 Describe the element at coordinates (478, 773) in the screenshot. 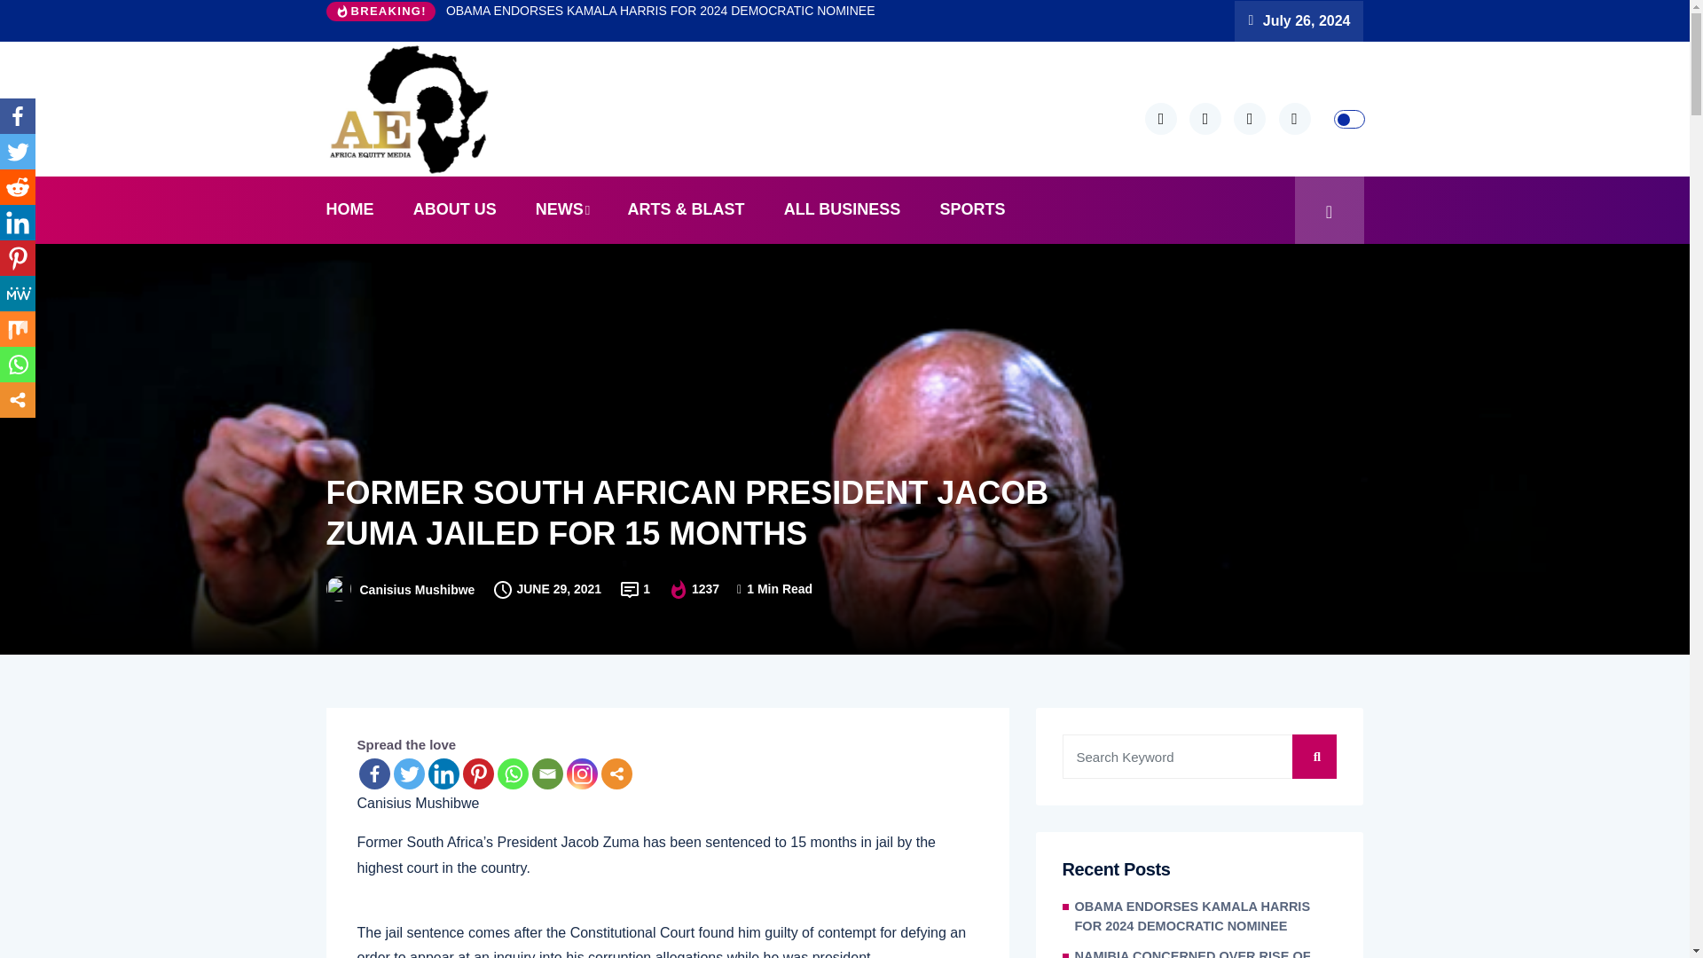

I see `Pinterest` at that location.